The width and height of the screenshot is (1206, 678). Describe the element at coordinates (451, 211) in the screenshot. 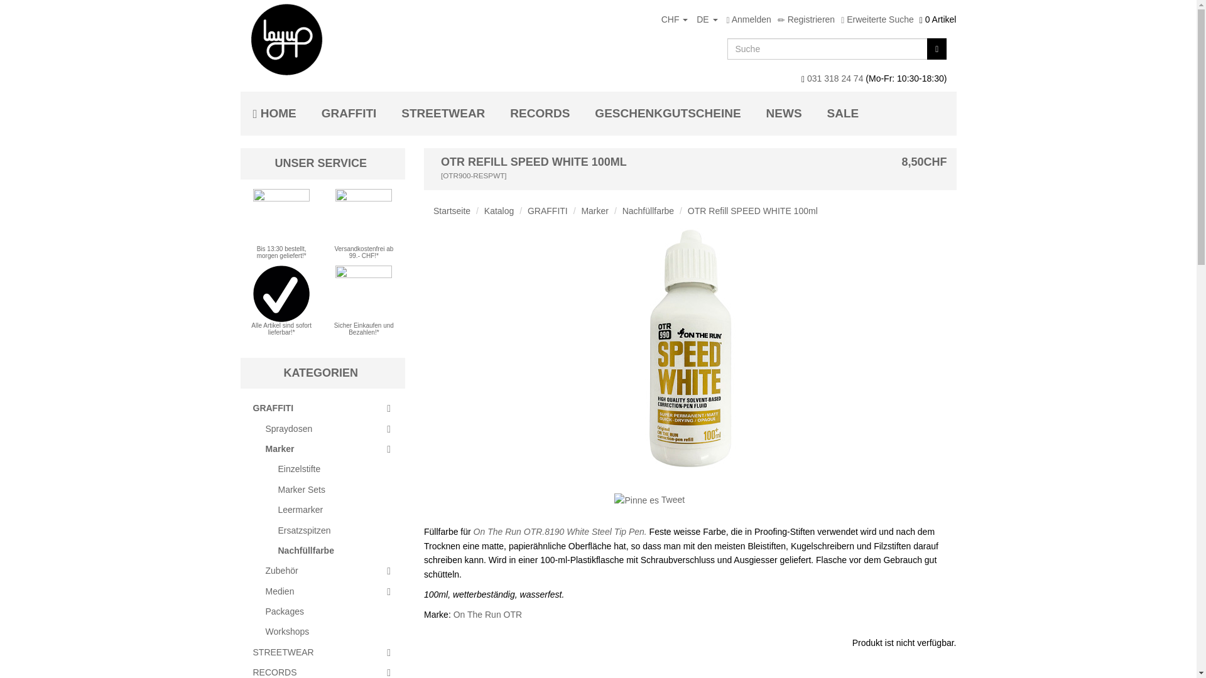

I see `Startseite` at that location.